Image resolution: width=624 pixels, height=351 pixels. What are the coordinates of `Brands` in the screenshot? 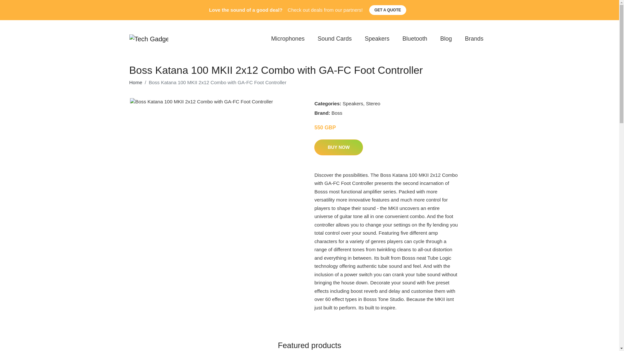 It's located at (474, 39).